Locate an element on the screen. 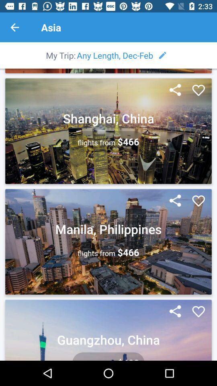  share the article is located at coordinates (175, 312).